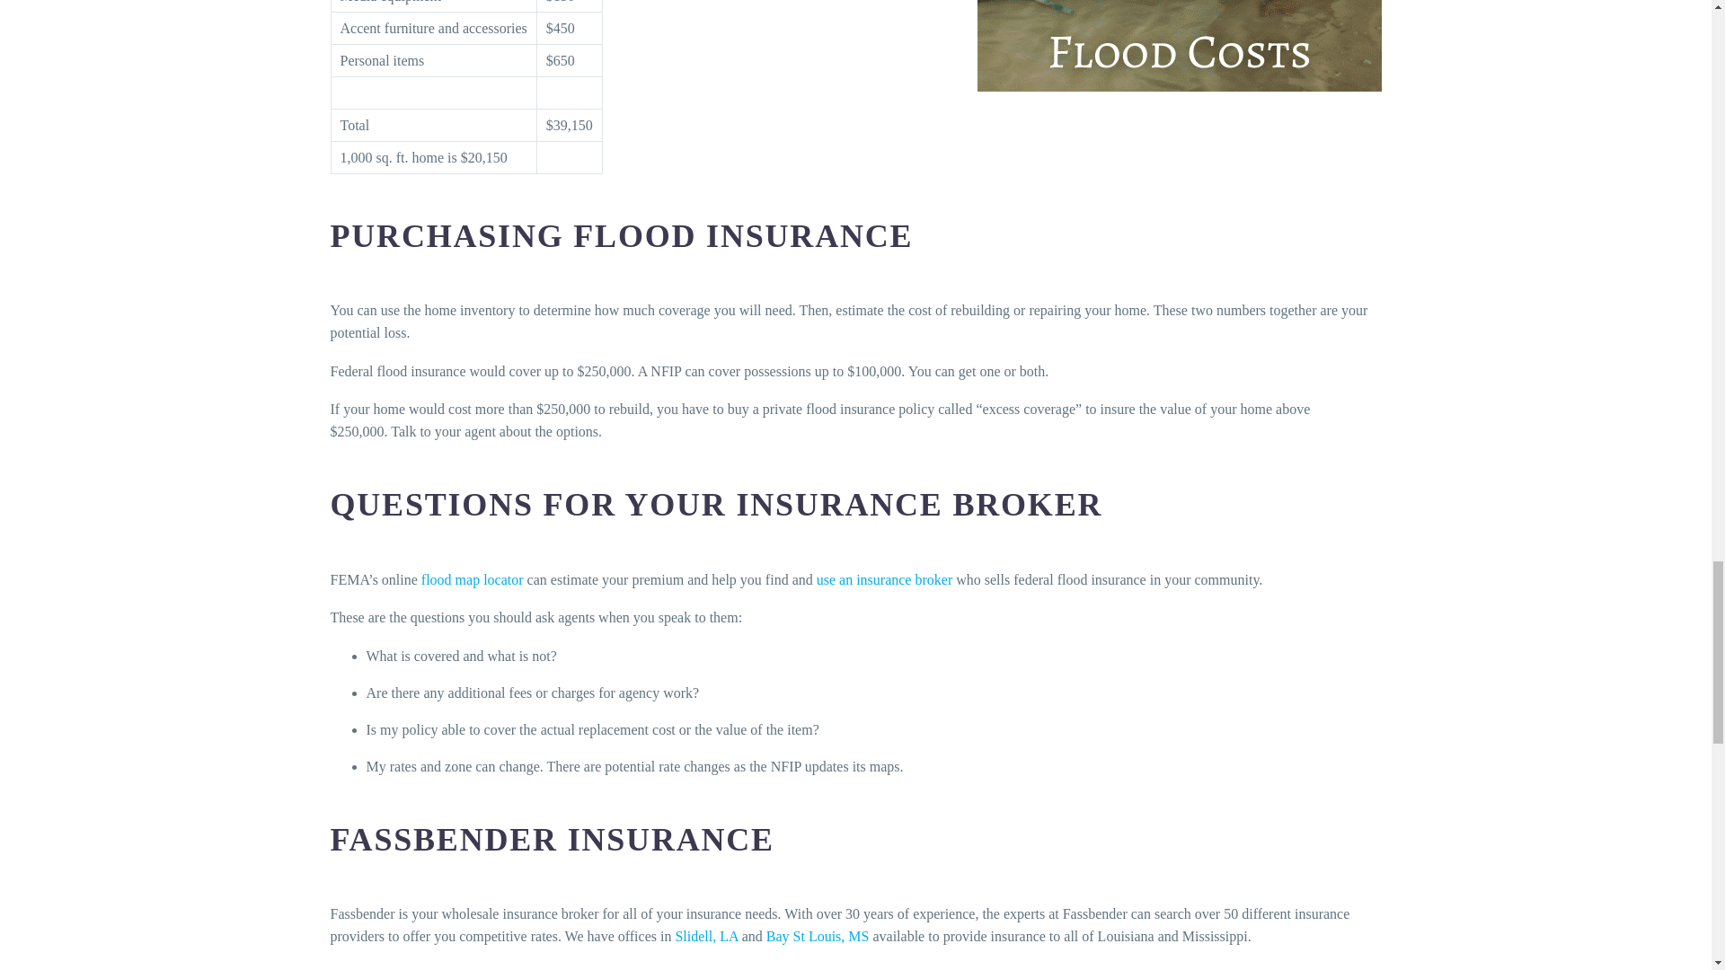 The height and width of the screenshot is (970, 1725). Describe the element at coordinates (884, 580) in the screenshot. I see `use an insurance broker` at that location.